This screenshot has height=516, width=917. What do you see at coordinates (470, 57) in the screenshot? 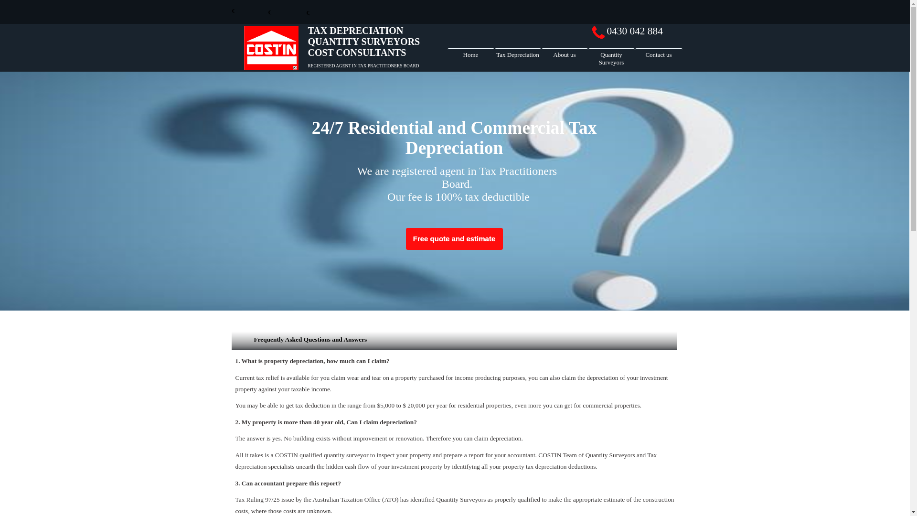
I see `Home` at bounding box center [470, 57].